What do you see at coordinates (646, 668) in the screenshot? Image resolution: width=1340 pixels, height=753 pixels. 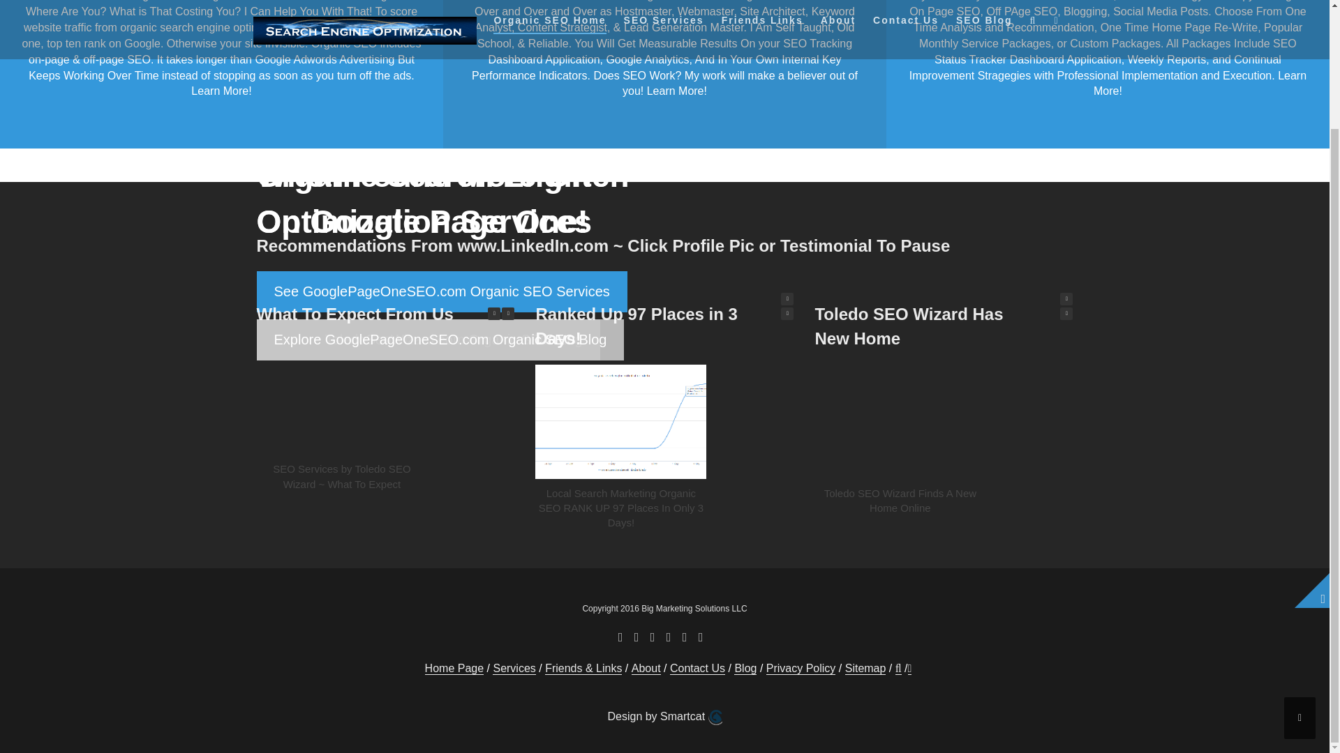 I see `About` at bounding box center [646, 668].